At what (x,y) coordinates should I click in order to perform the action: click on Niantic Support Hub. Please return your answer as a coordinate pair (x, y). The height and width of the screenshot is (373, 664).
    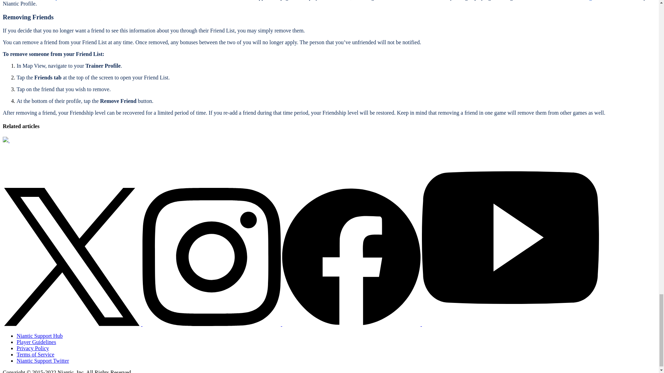
    Looking at the image, I should click on (39, 336).